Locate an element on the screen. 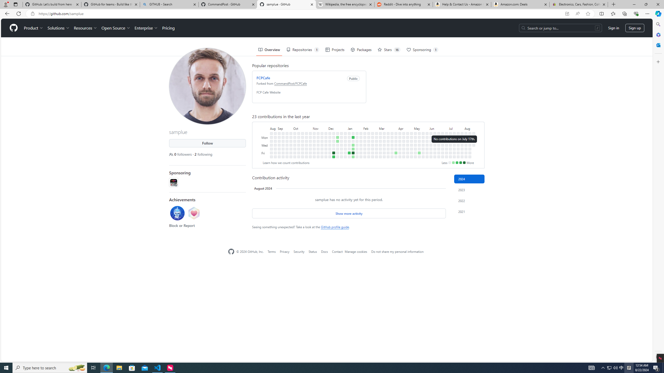 This screenshot has width=664, height=373. Status is located at coordinates (312, 252).